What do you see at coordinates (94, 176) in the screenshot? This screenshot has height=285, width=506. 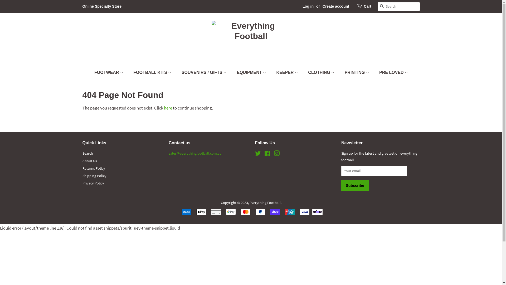 I see `Shipping Policy` at bounding box center [94, 176].